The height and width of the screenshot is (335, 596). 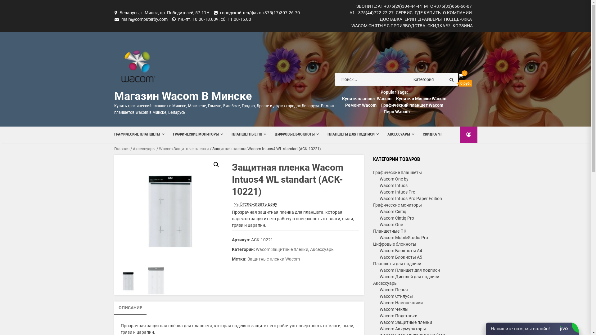 I want to click on main@computerby.com, so click(x=144, y=19).